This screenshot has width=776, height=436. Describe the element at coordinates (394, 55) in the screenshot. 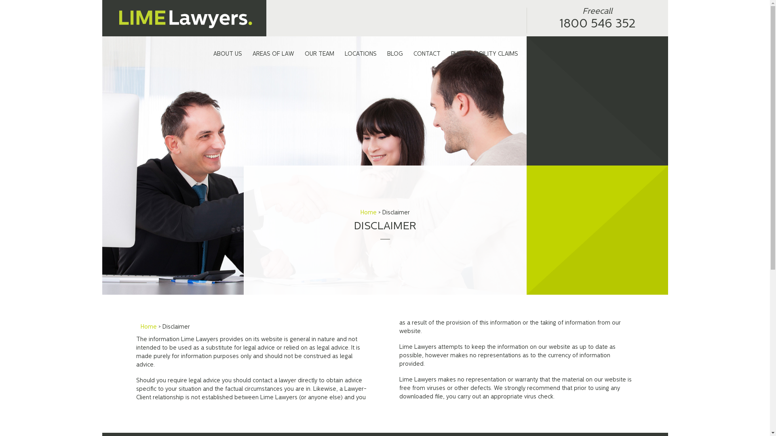

I see `BLOG` at that location.